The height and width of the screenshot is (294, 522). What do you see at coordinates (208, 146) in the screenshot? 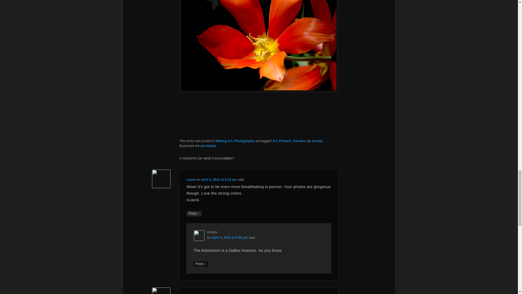
I see `permalink` at bounding box center [208, 146].